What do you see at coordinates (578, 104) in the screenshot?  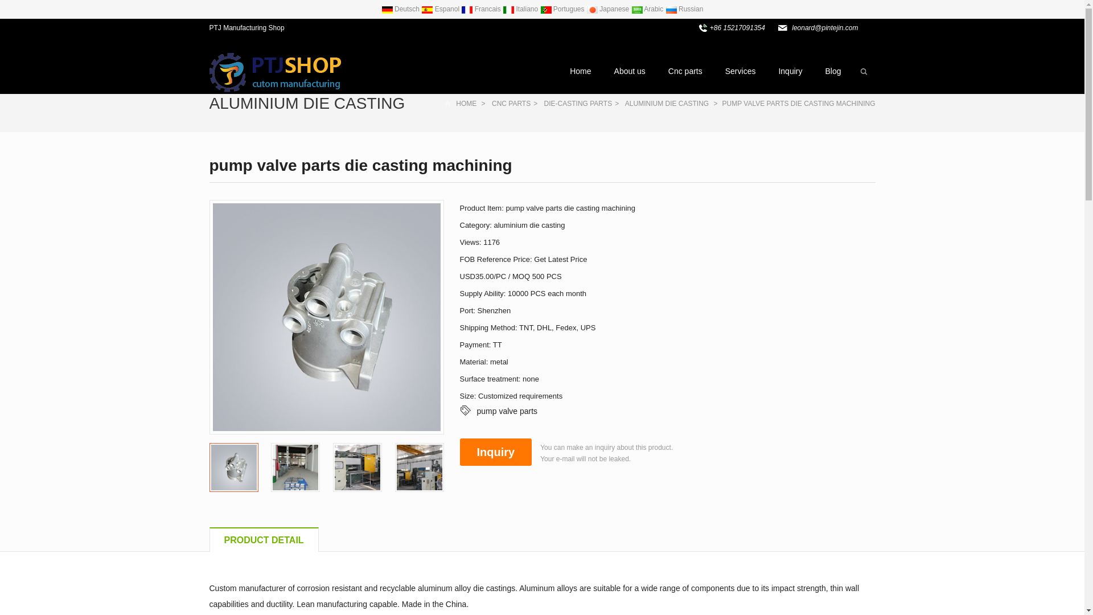 I see `Die-casting parts` at bounding box center [578, 104].